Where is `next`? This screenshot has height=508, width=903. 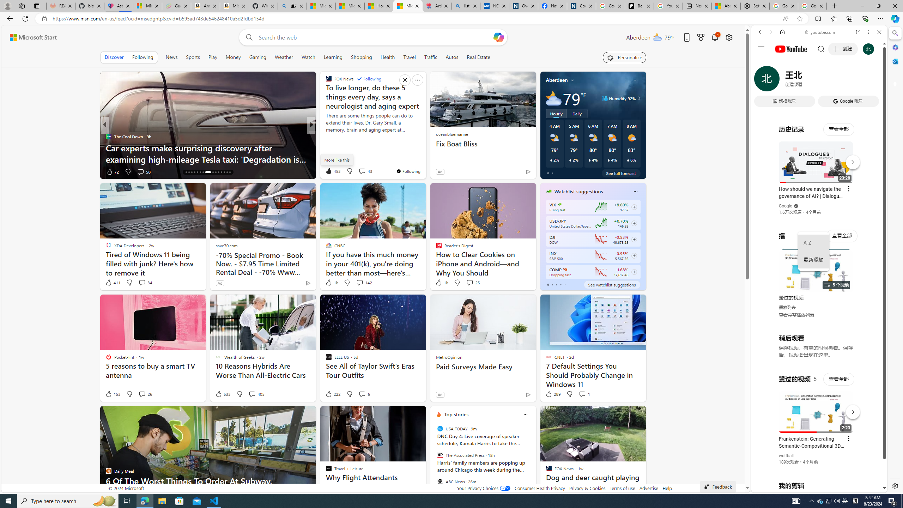
next is located at coordinates (532, 460).